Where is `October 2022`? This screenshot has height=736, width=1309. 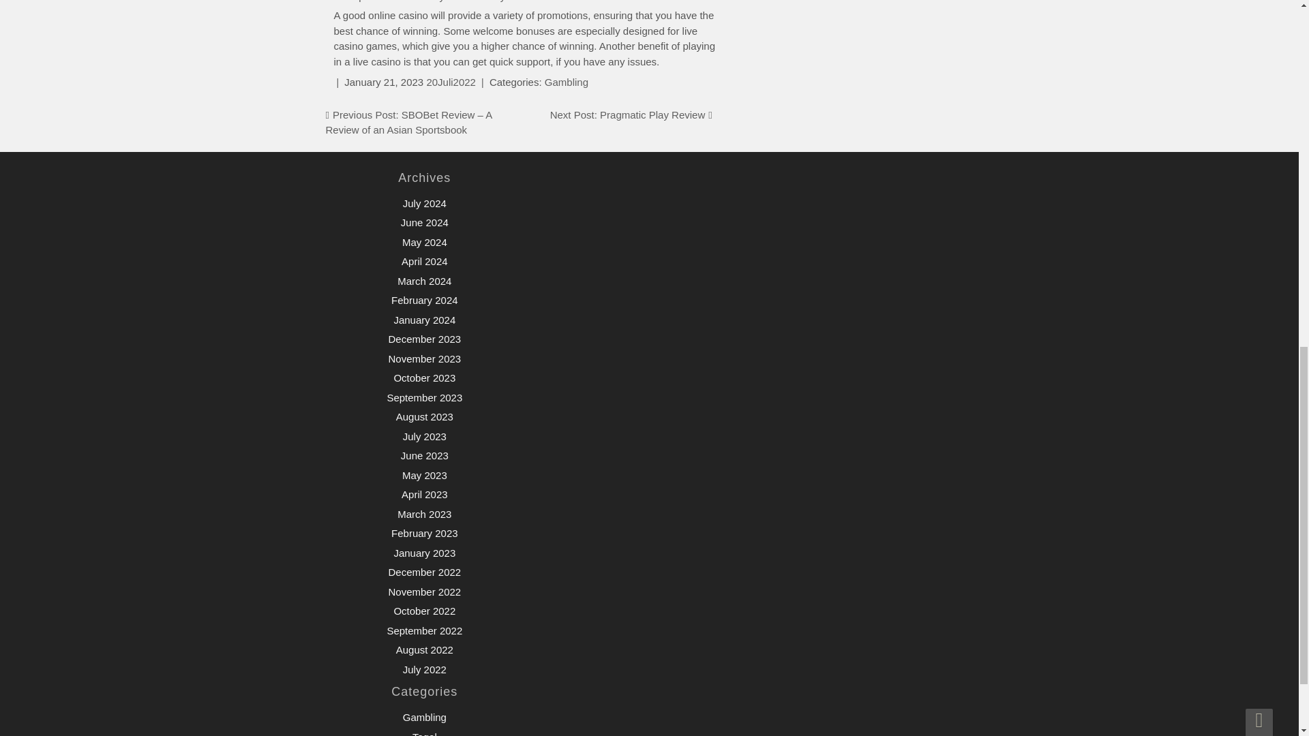 October 2022 is located at coordinates (424, 611).